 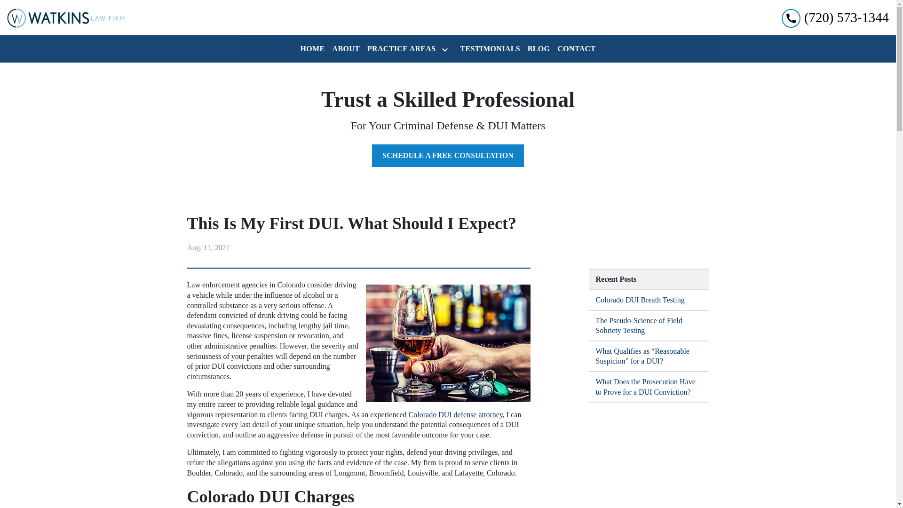 What do you see at coordinates (346, 49) in the screenshot?
I see `ABOUT` at bounding box center [346, 49].